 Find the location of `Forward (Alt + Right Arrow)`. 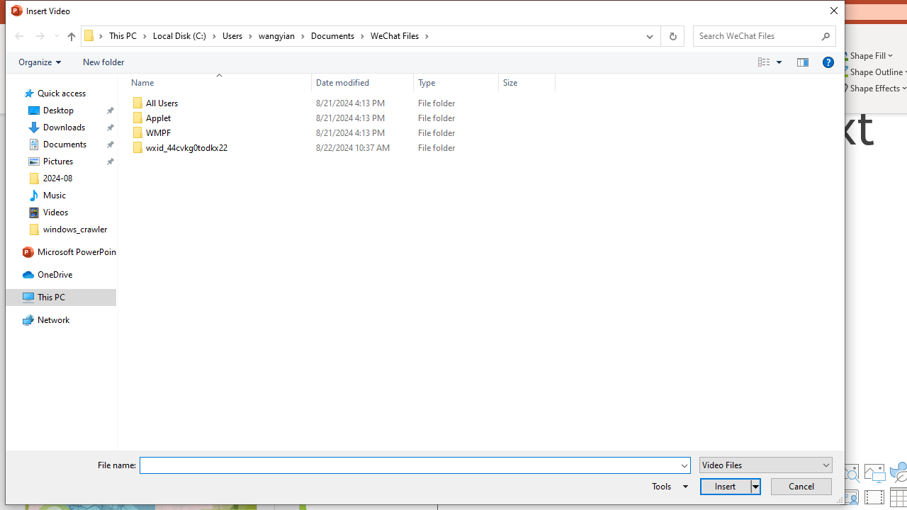

Forward (Alt + Right Arrow) is located at coordinates (40, 36).